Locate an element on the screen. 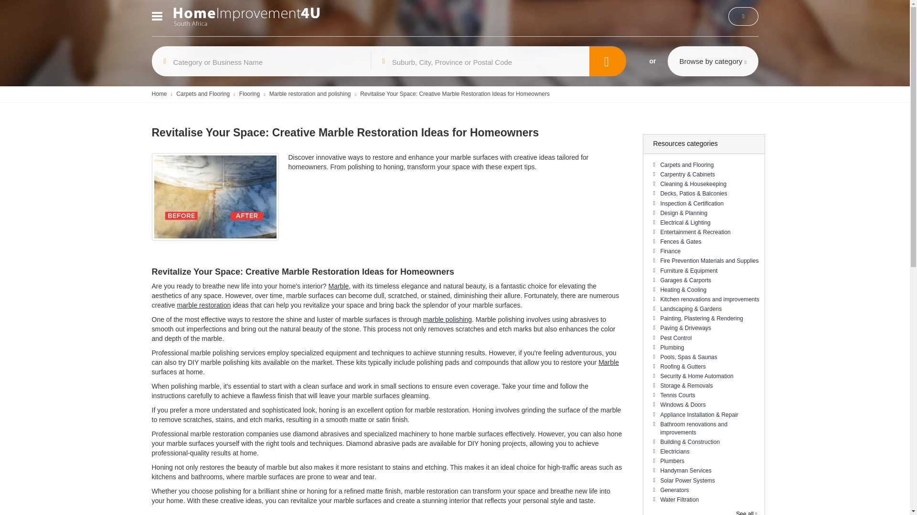 Image resolution: width=917 pixels, height=515 pixels. Browse by category is located at coordinates (713, 61).